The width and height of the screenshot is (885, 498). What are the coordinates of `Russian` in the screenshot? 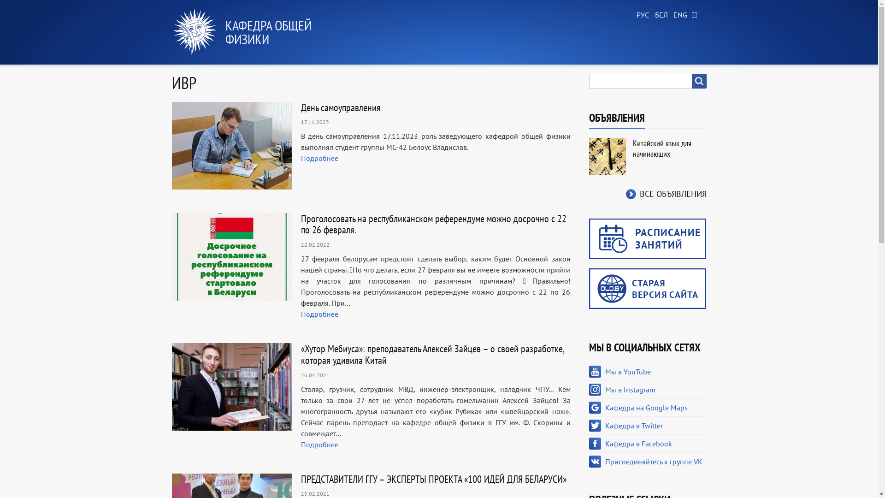 It's located at (642, 15).